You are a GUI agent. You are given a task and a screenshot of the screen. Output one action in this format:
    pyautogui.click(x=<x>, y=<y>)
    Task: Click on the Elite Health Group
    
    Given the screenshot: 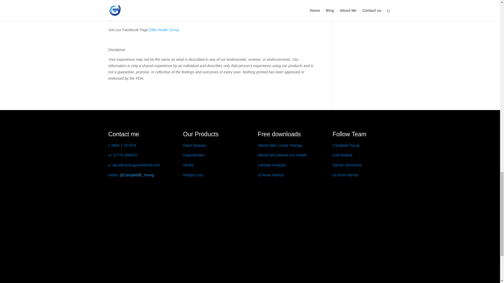 What is the action you would take?
    pyautogui.click(x=164, y=30)
    